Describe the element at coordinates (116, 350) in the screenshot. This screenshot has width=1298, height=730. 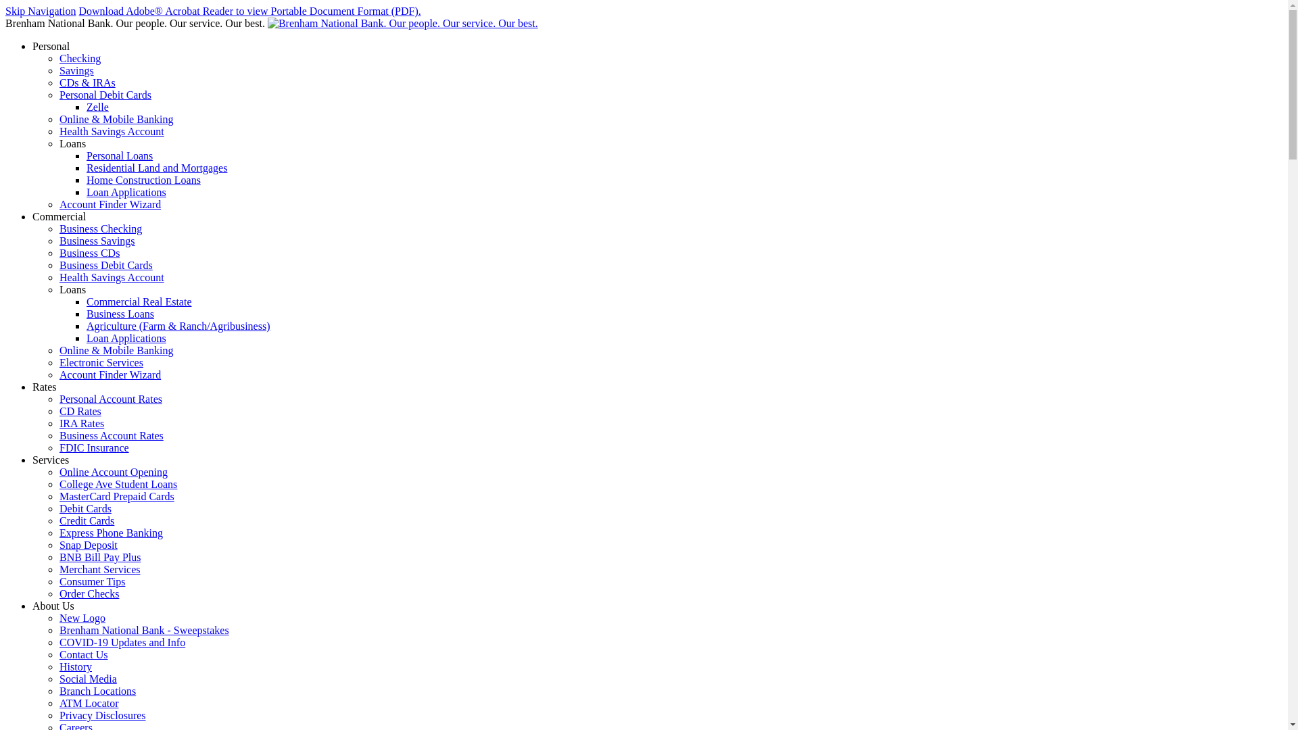
I see `Online & Mobile Banking` at that location.